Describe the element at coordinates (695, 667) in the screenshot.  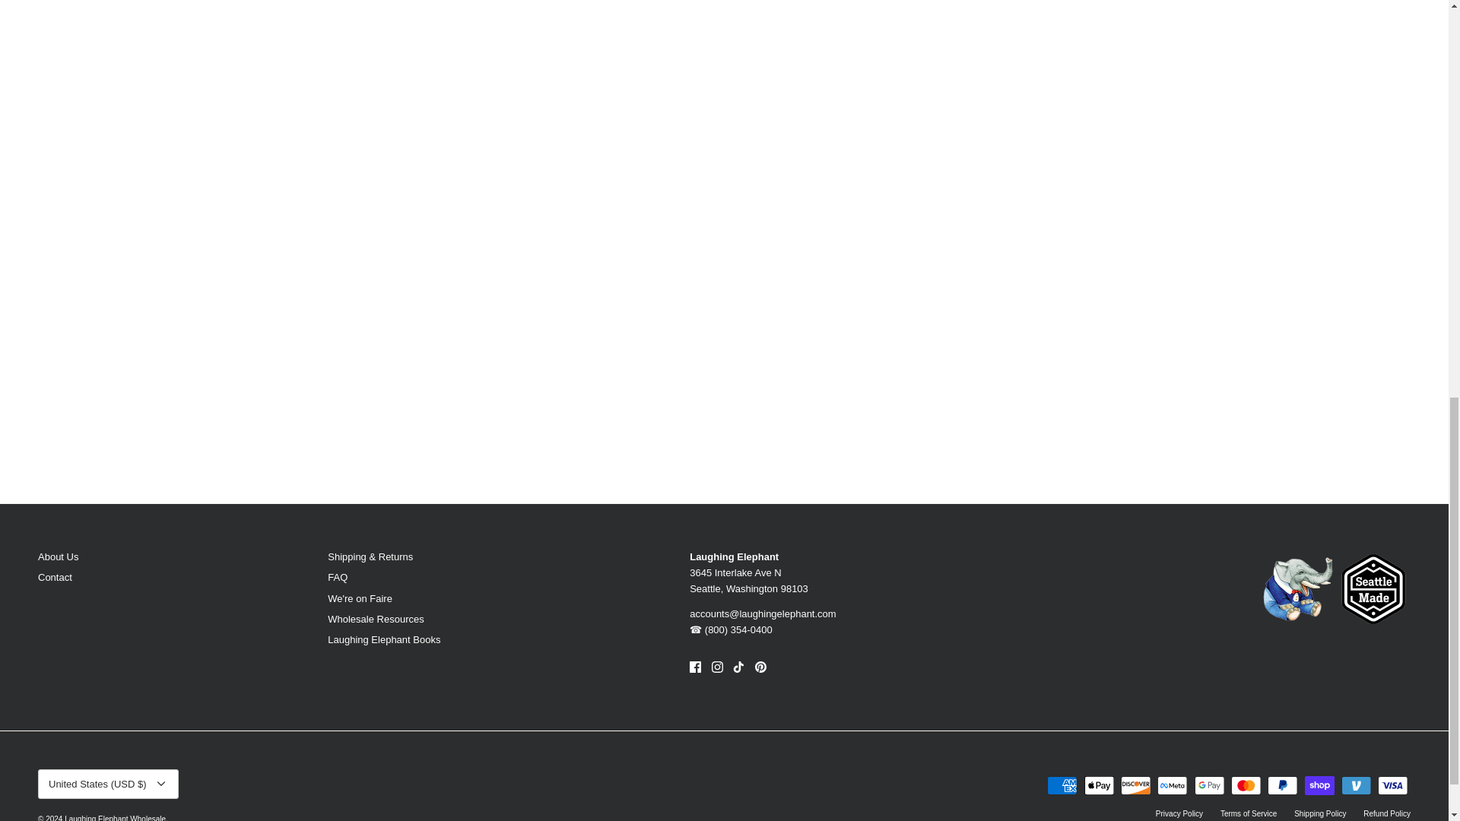
I see `Facebook` at that location.